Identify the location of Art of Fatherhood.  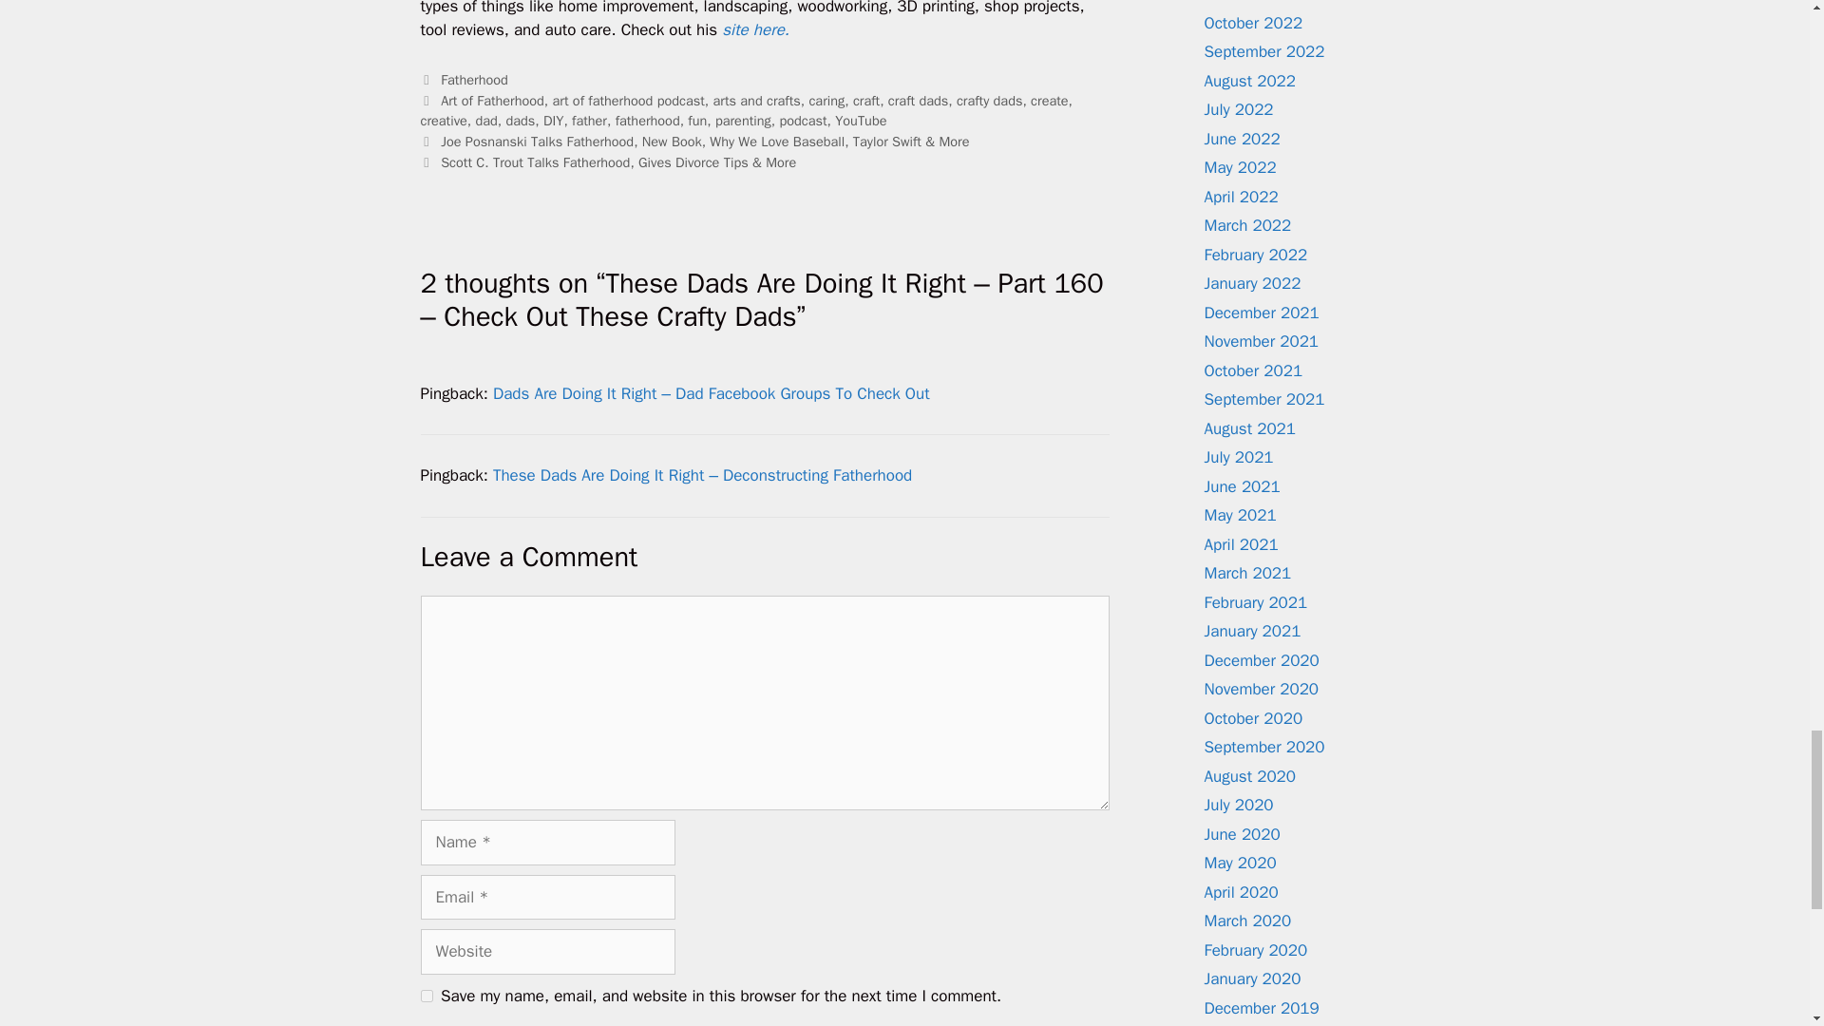
(492, 100).